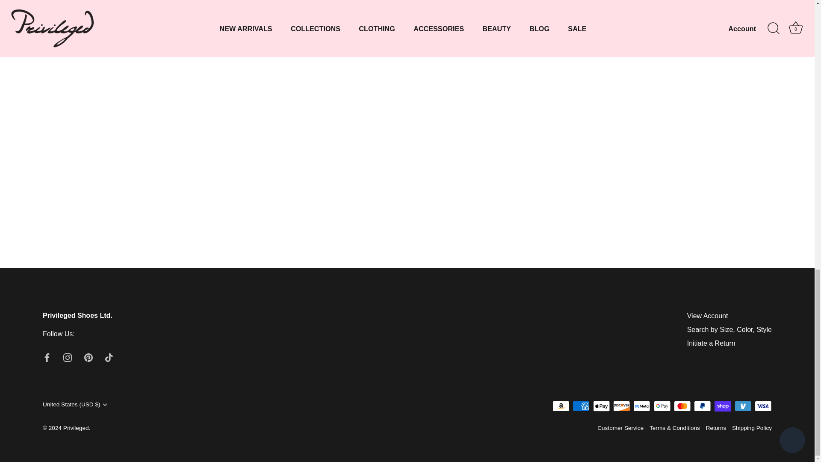 The height and width of the screenshot is (462, 821). What do you see at coordinates (662, 406) in the screenshot?
I see `Google Pay` at bounding box center [662, 406].